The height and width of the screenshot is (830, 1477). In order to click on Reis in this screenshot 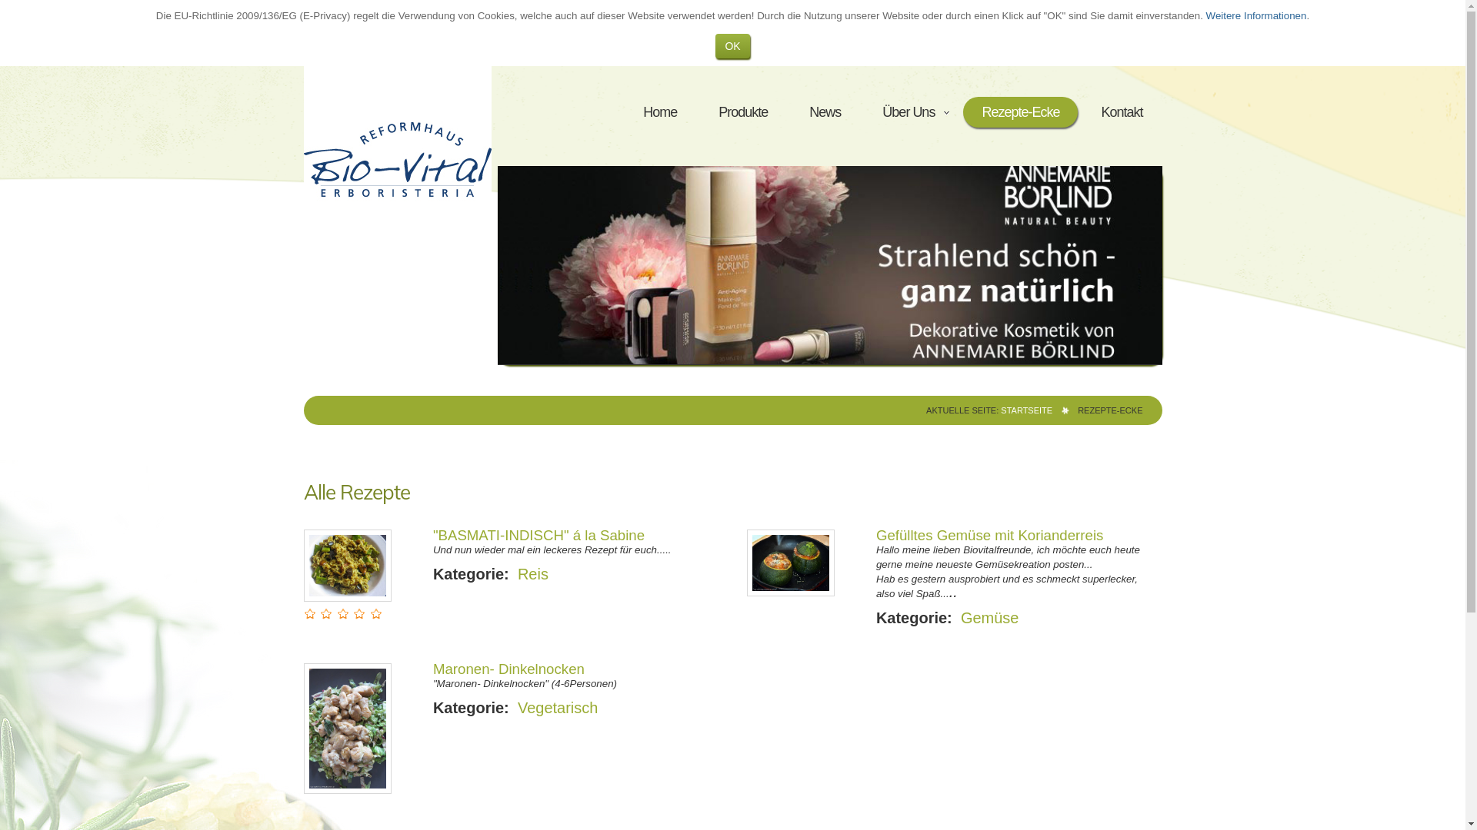, I will do `click(533, 574)`.